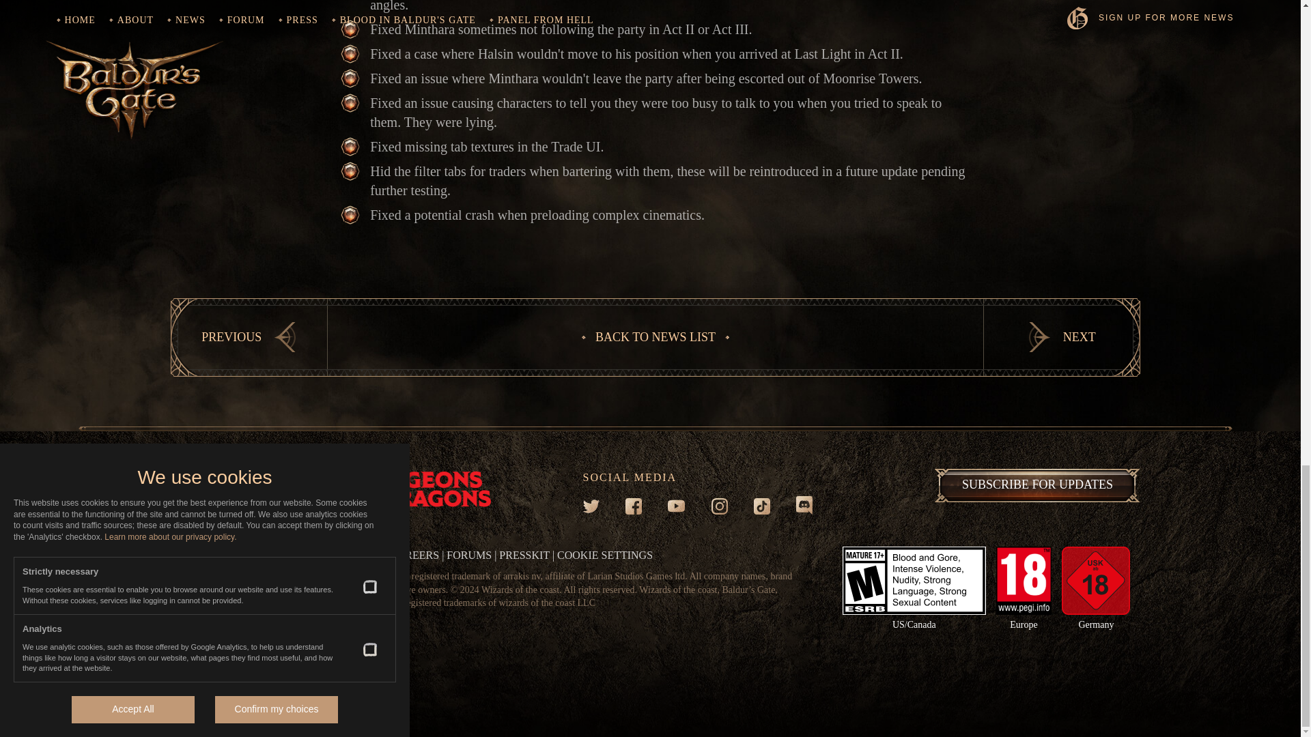  Describe the element at coordinates (324, 554) in the screenshot. I see `FAN CONTENT POLICY` at that location.